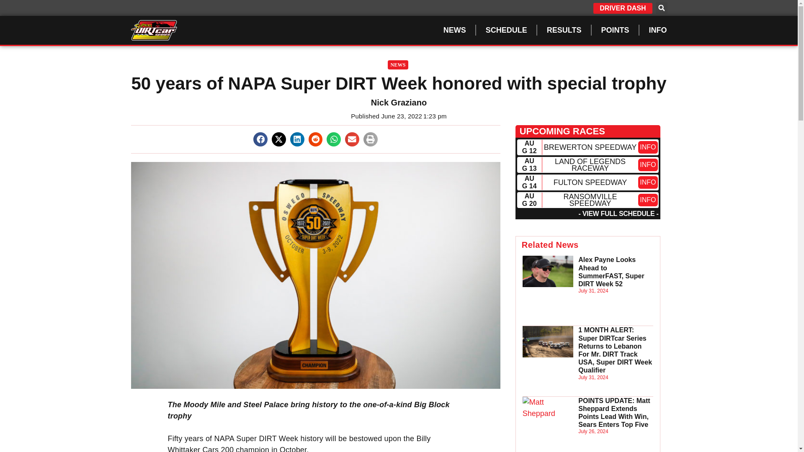  What do you see at coordinates (618, 213) in the screenshot?
I see `VIEW FULL SCHEDULE` at bounding box center [618, 213].